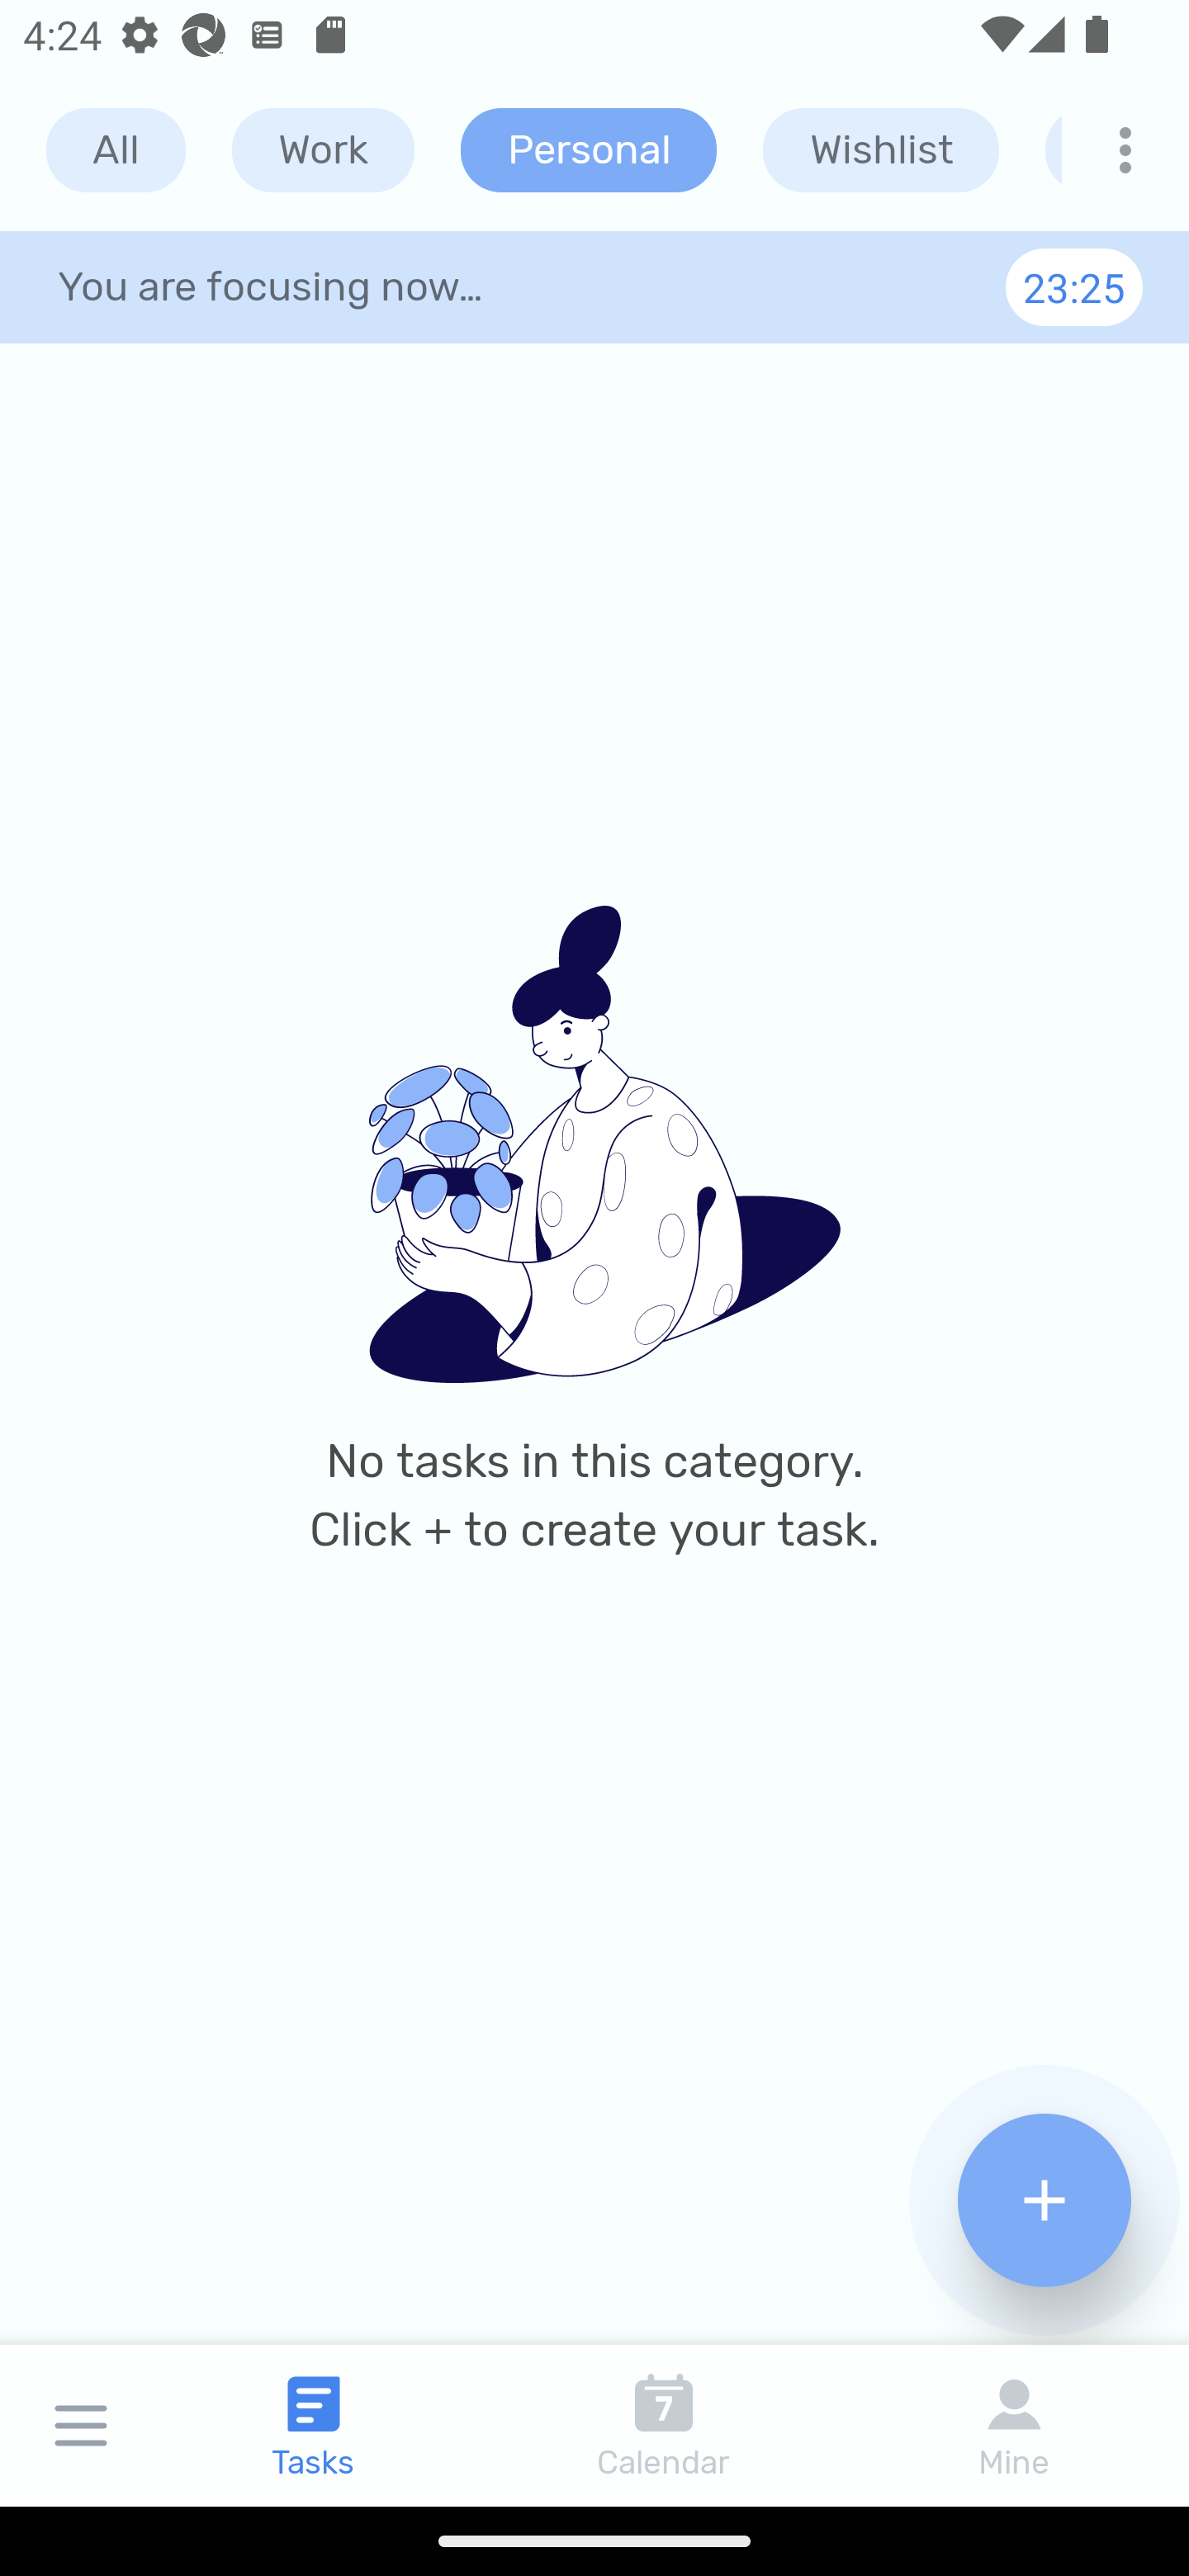  I want to click on You are focusing now… 23:25, so click(594, 286).